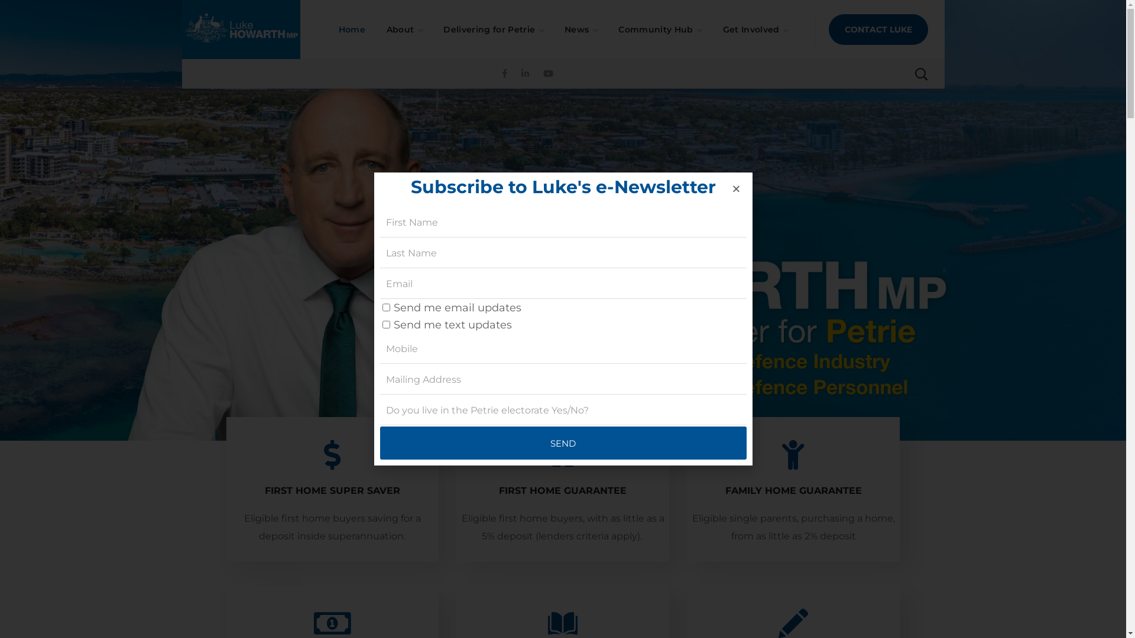 The width and height of the screenshot is (1135, 638). What do you see at coordinates (563, 443) in the screenshot?
I see `SEND` at bounding box center [563, 443].